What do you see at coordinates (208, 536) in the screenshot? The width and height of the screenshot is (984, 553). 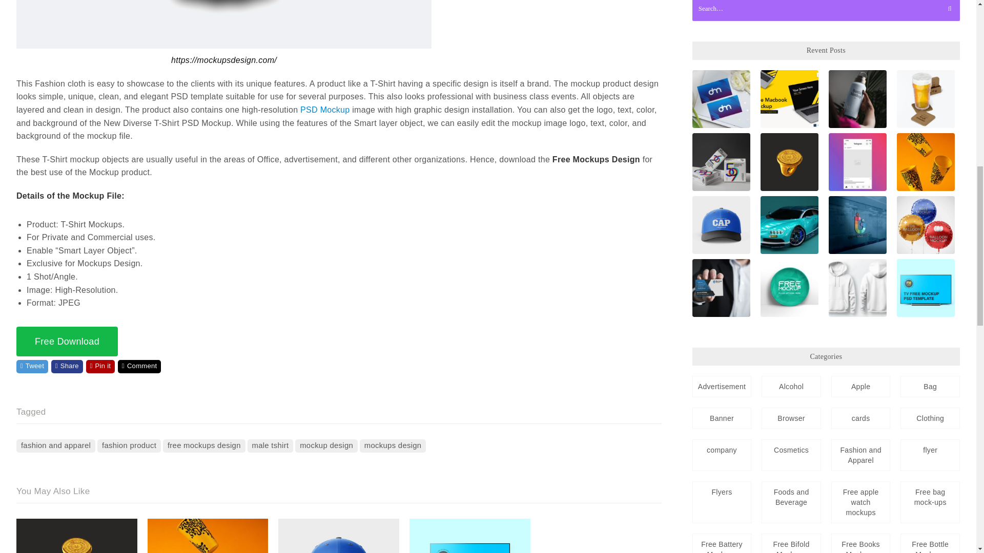 I see `Free Falling Paper Cup PSD Mockup` at bounding box center [208, 536].